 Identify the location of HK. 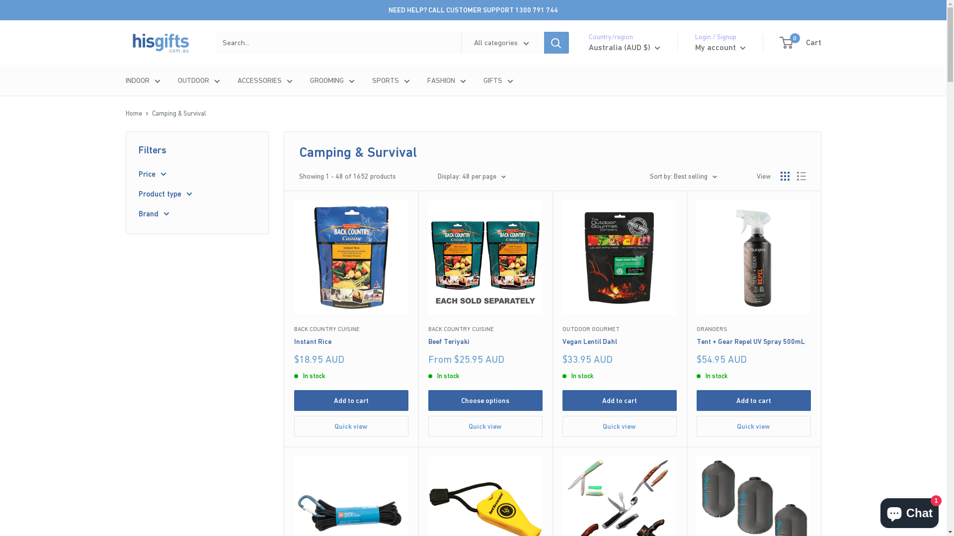
(612, 352).